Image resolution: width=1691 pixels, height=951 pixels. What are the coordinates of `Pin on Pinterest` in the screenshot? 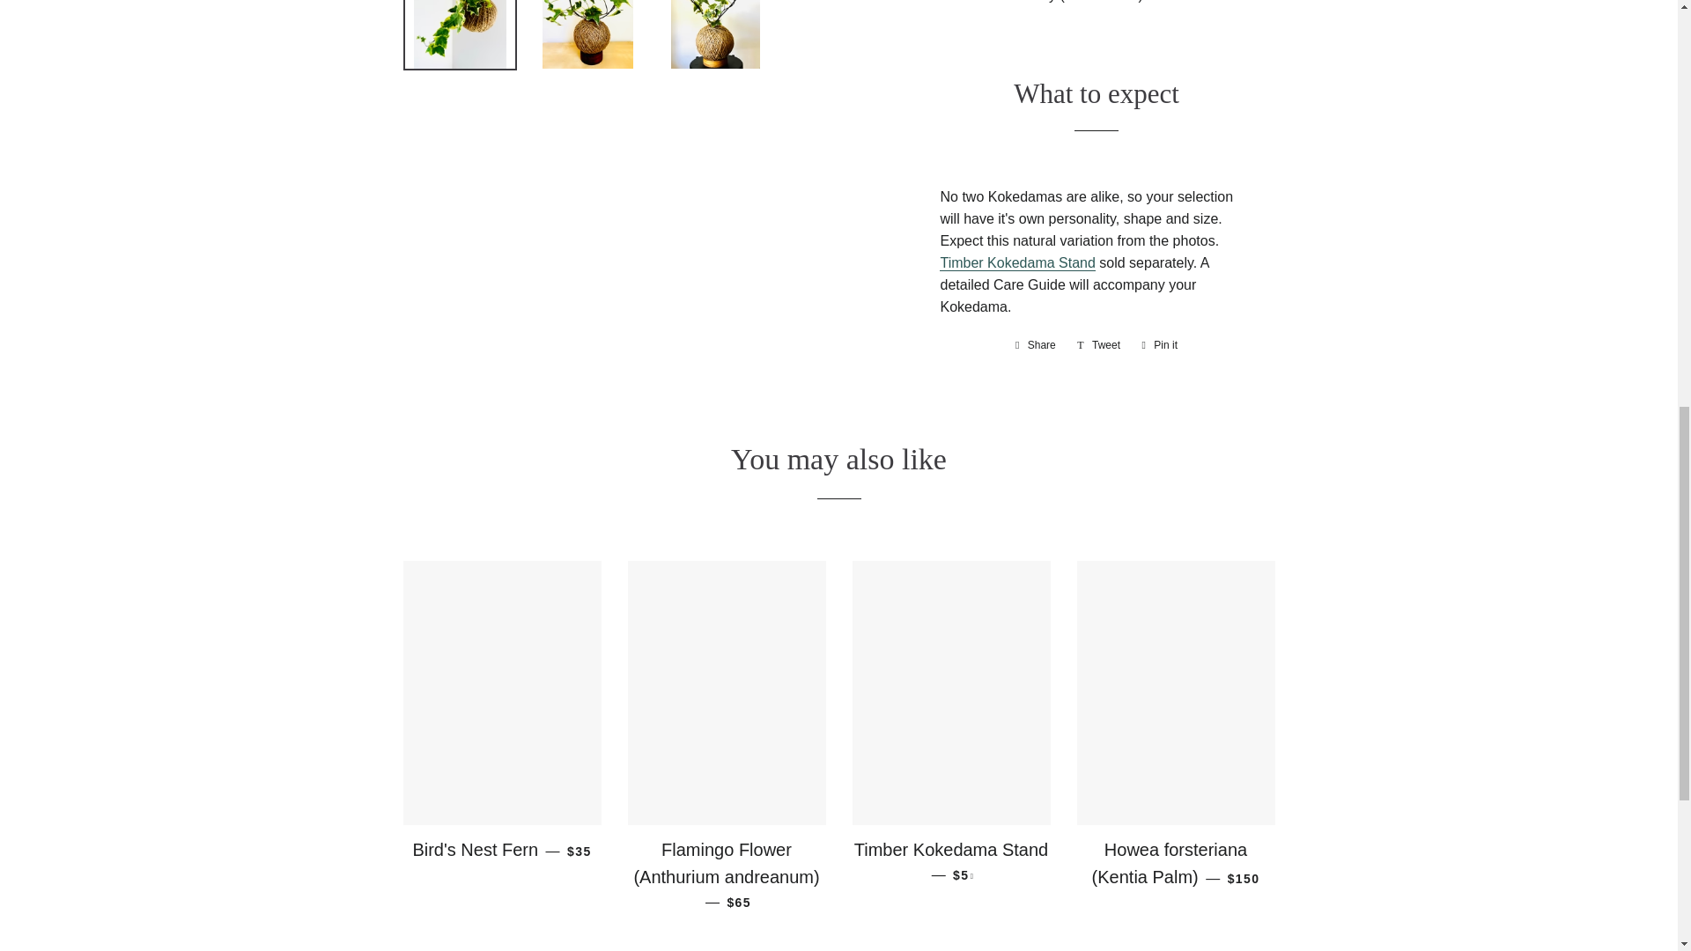 It's located at (1159, 345).